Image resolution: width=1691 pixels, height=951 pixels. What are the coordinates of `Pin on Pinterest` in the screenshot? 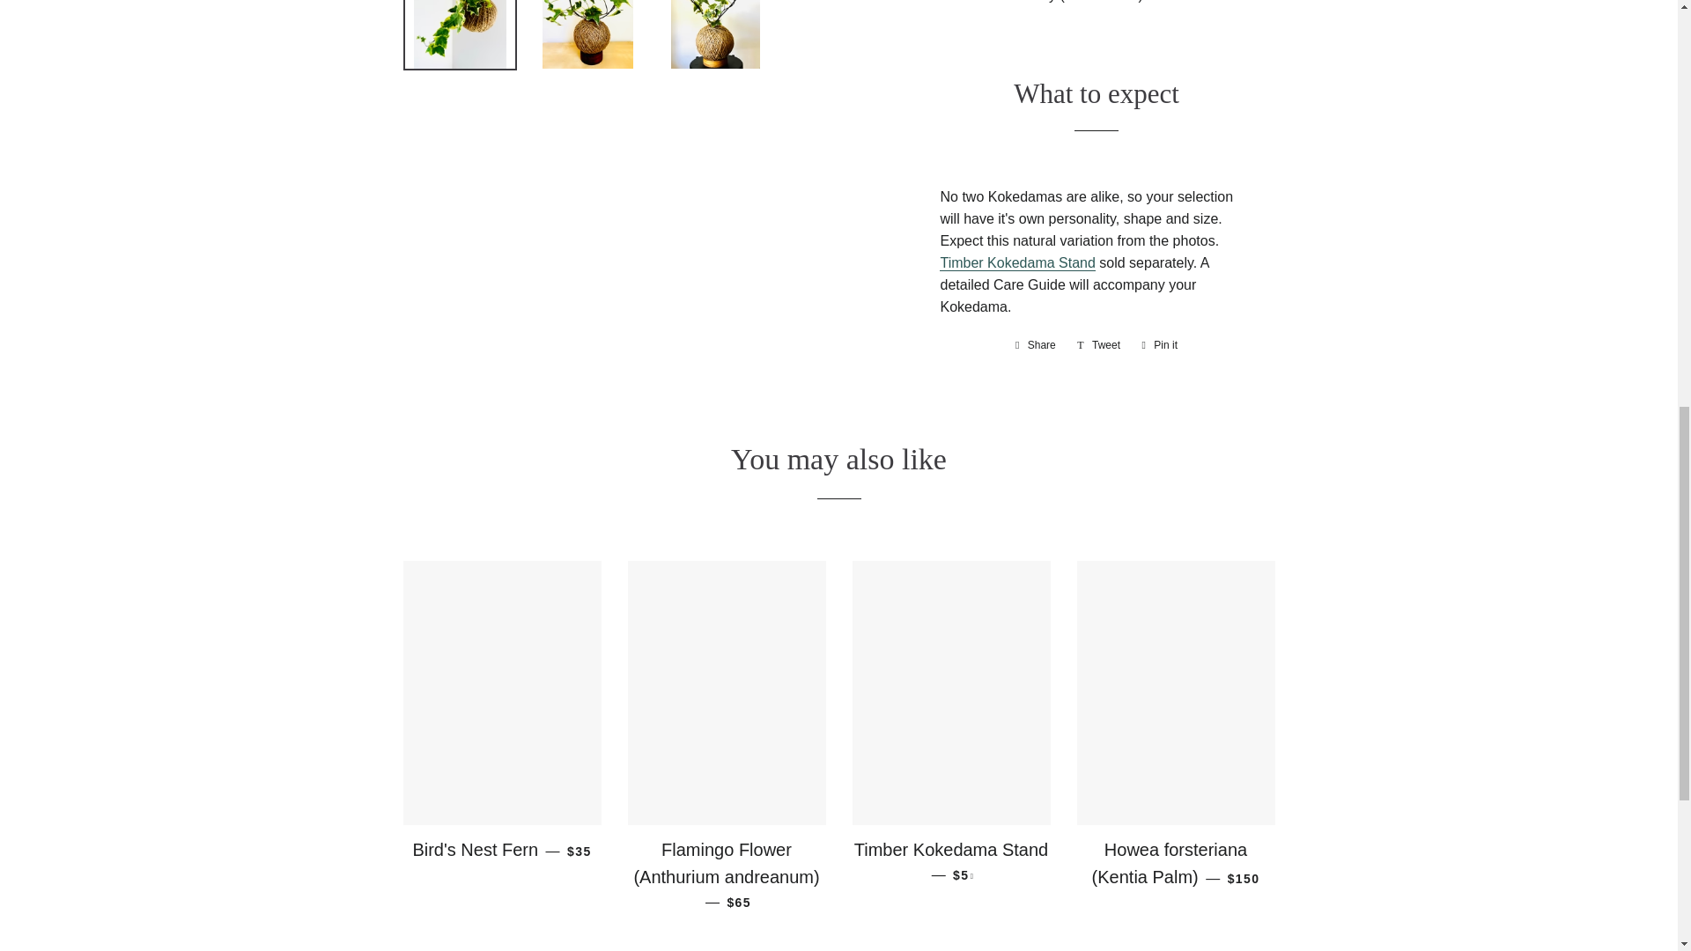 It's located at (1159, 345).